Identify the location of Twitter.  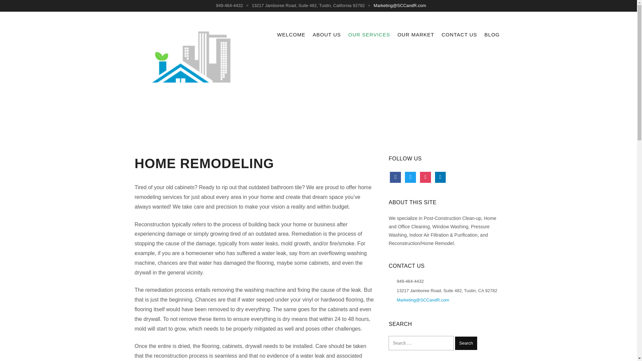
(411, 176).